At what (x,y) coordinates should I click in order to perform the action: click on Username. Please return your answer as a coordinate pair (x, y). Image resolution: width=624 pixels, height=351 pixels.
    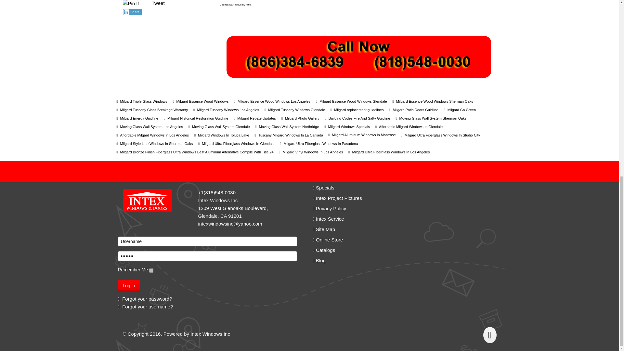
    Looking at the image, I should click on (207, 241).